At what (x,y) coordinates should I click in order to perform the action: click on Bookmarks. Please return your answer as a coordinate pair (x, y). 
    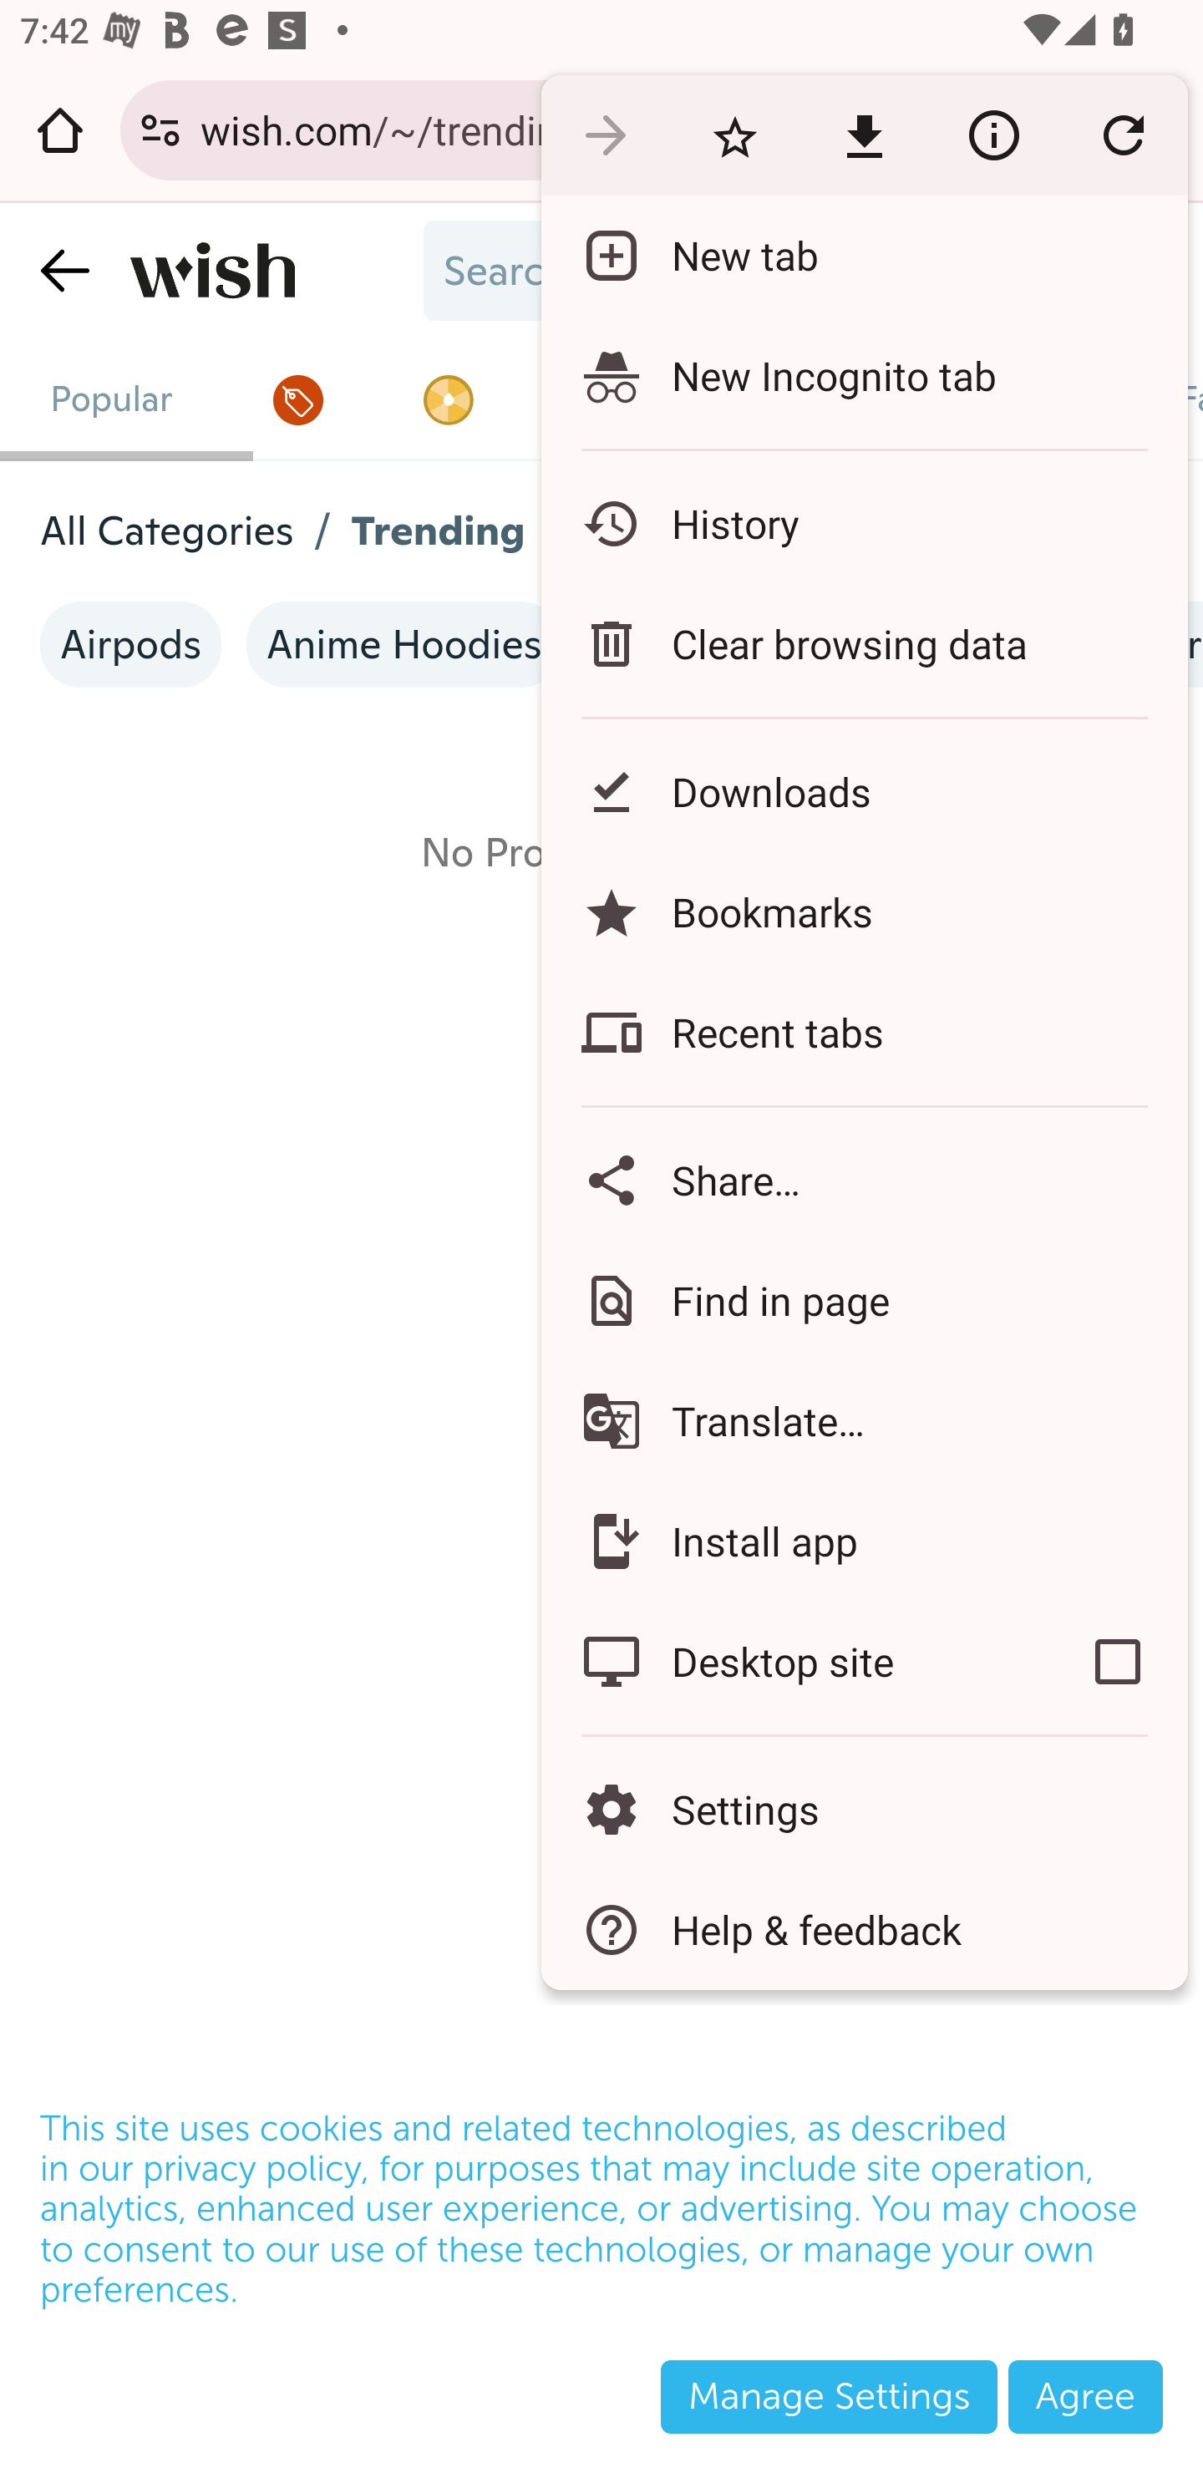
    Looking at the image, I should click on (865, 912).